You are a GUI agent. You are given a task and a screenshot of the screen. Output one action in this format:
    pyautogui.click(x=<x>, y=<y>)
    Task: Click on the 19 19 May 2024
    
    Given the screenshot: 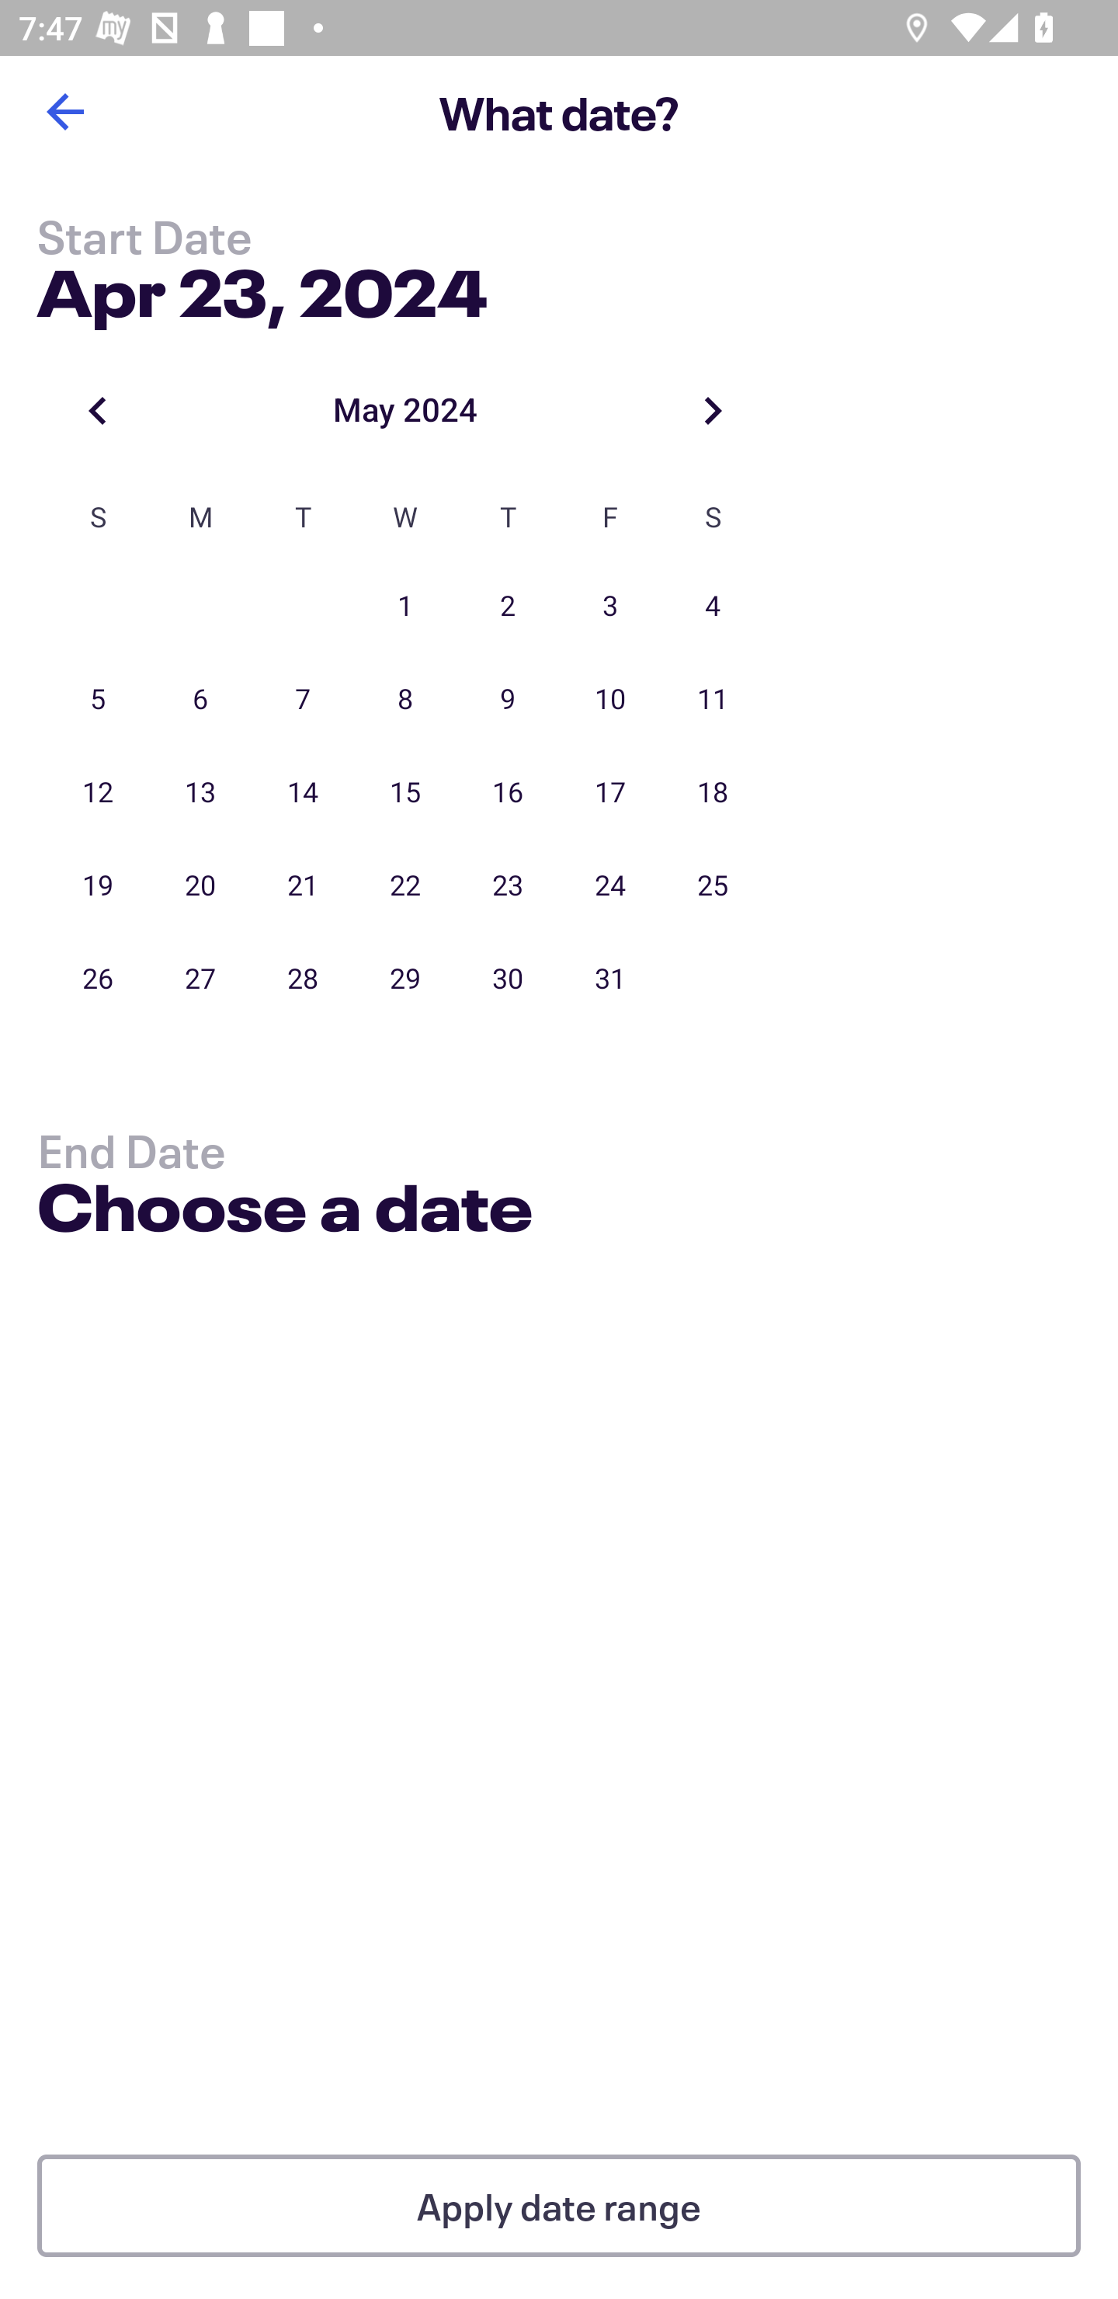 What is the action you would take?
    pyautogui.click(x=98, y=885)
    